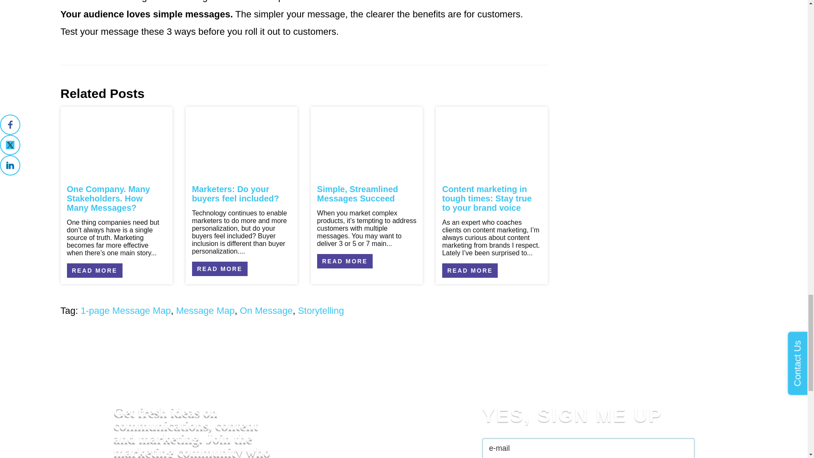 The image size is (814, 458). I want to click on On Message, so click(266, 310).